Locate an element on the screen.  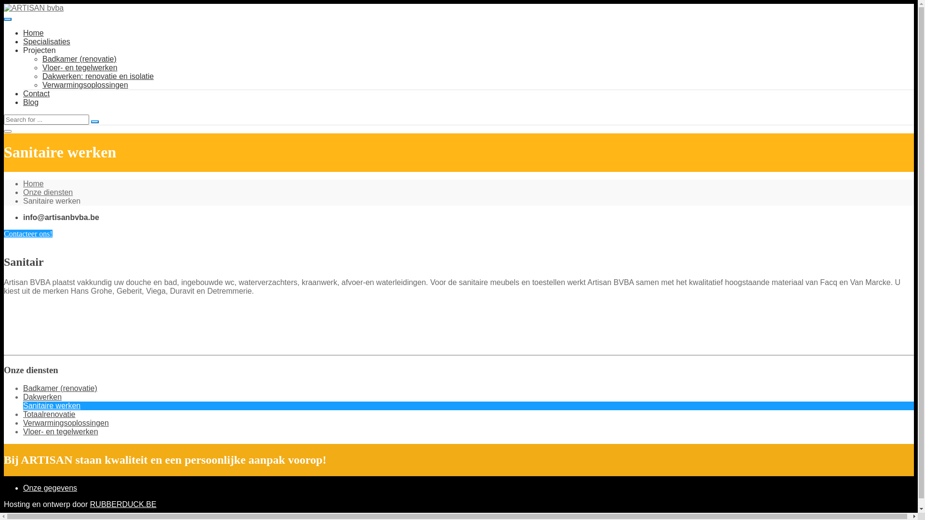
Dakwerken is located at coordinates (42, 397).